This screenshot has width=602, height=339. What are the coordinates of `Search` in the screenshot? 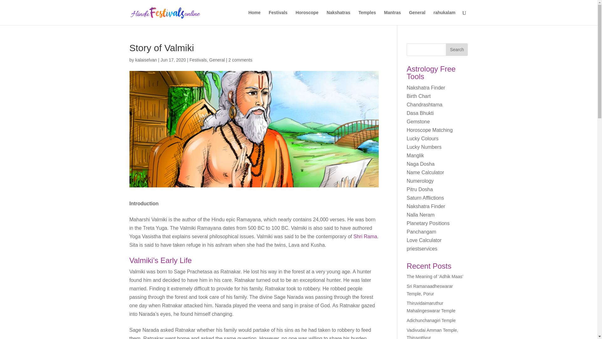 It's located at (457, 50).